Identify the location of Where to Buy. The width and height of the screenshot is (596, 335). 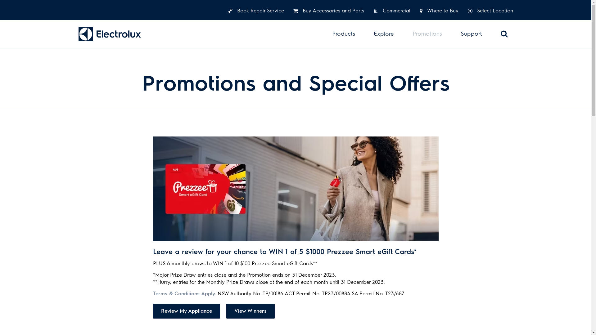
(439, 11).